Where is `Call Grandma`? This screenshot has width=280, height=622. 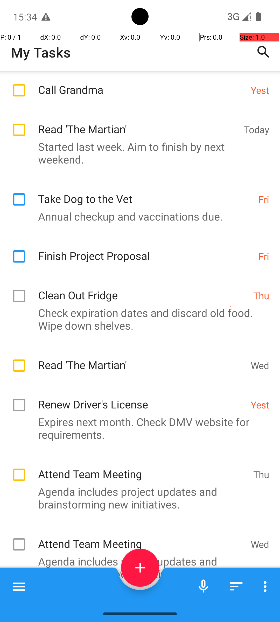
Call Grandma is located at coordinates (142, 84).